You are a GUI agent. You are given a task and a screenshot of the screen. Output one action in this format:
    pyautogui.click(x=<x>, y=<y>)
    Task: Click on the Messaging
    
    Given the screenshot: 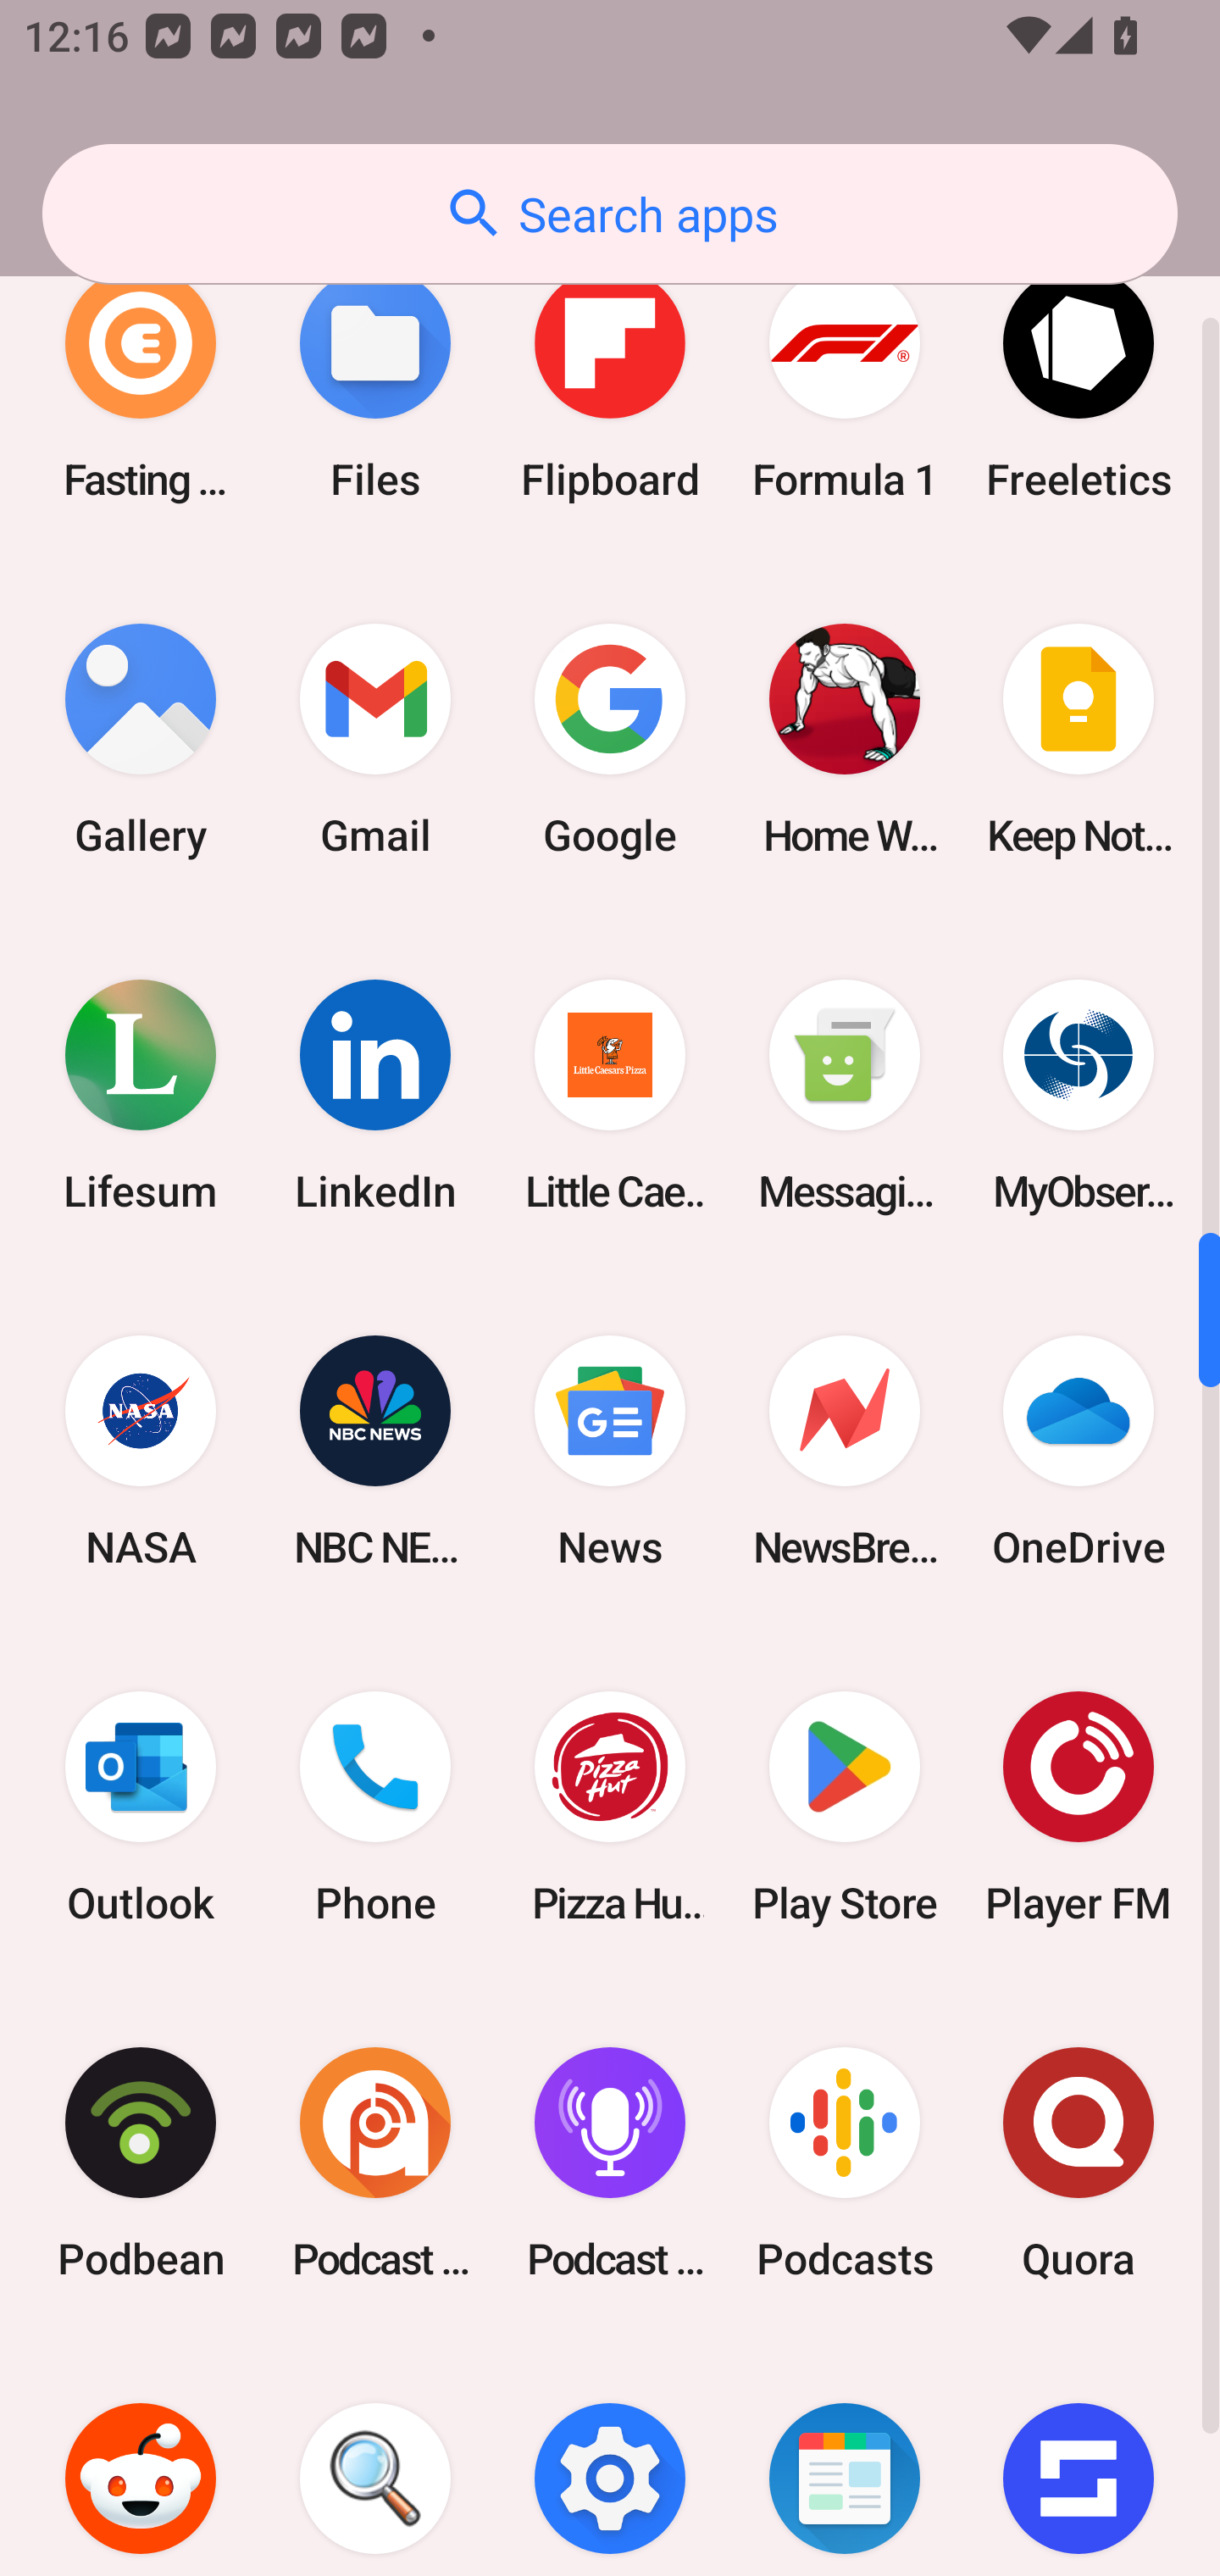 What is the action you would take?
    pyautogui.click(x=844, y=1095)
    